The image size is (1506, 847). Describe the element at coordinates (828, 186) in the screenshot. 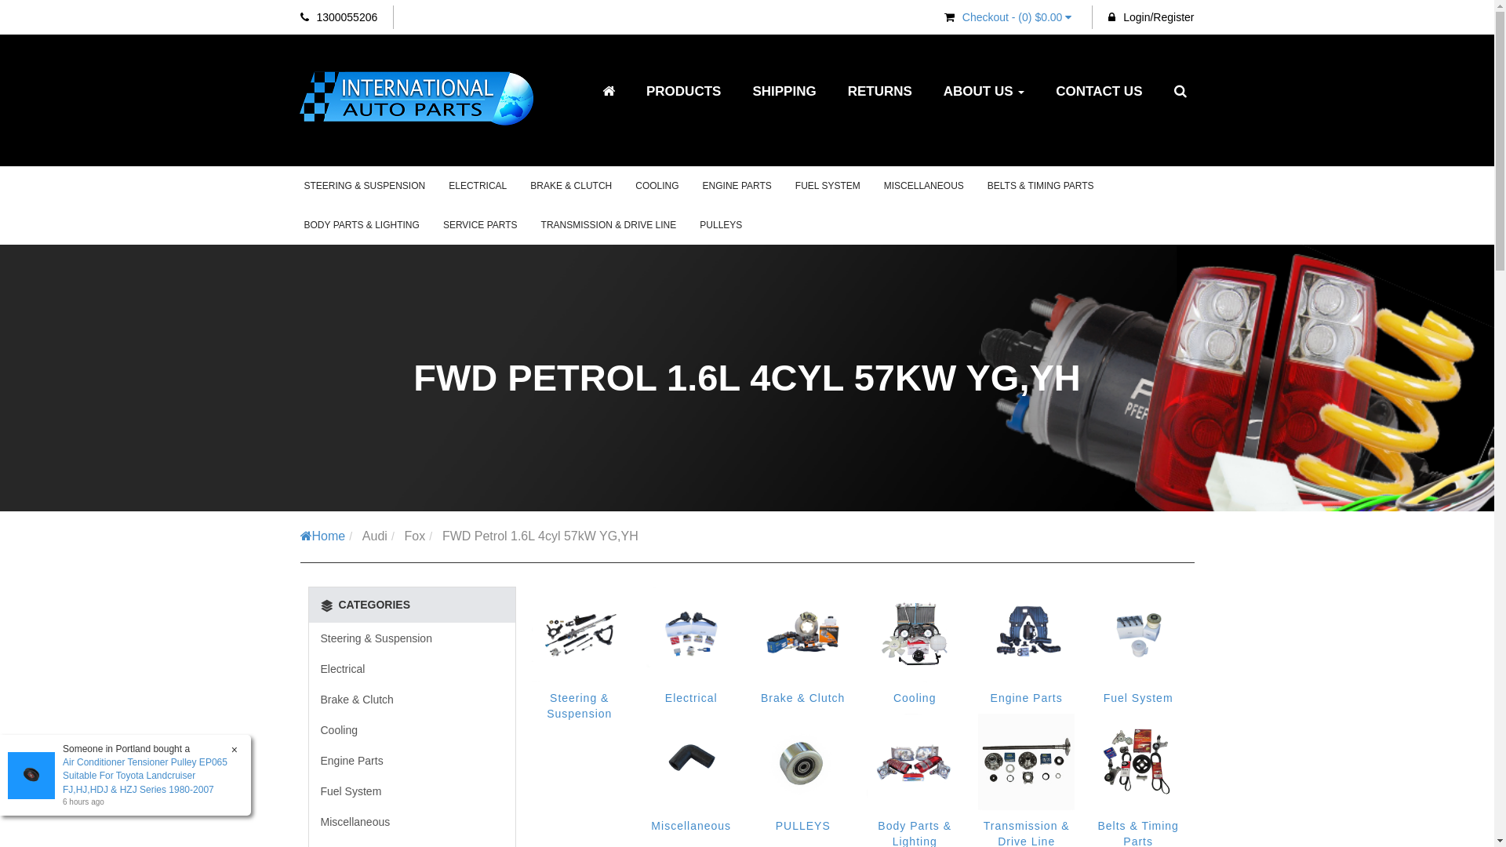

I see `FUEL SYSTEM` at that location.